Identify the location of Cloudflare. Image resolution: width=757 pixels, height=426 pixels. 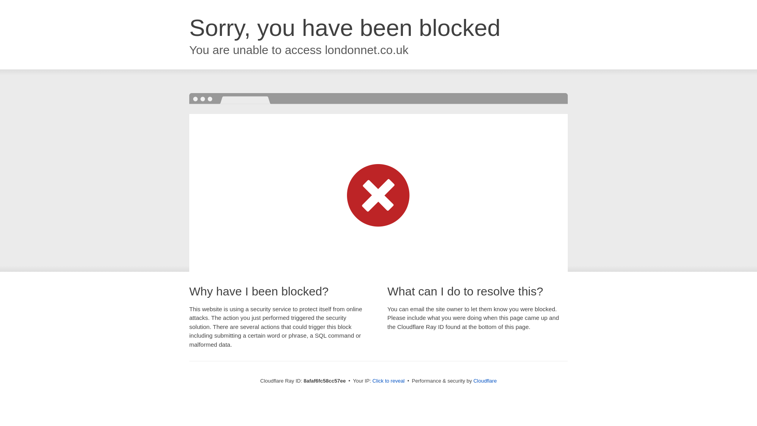
(485, 381).